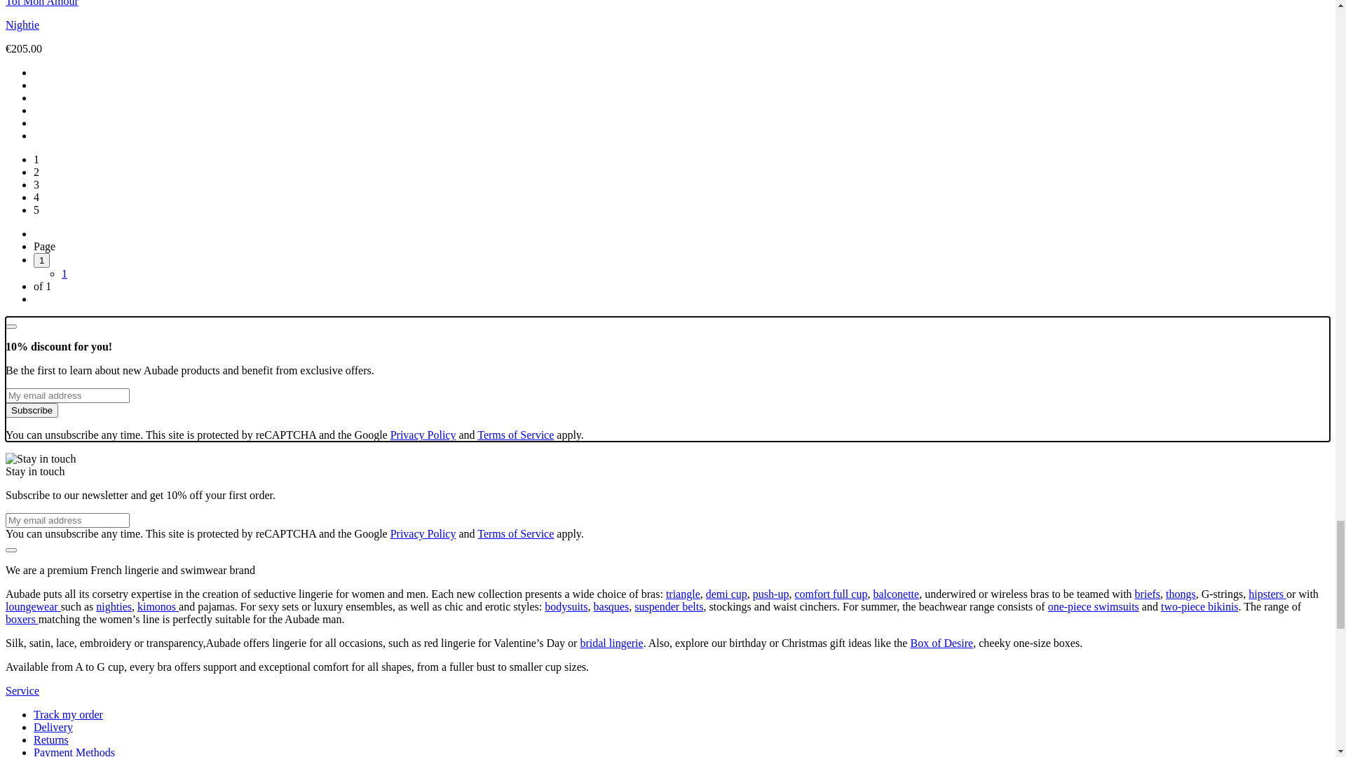 This screenshot has height=757, width=1346. I want to click on Show all, so click(109, 353).